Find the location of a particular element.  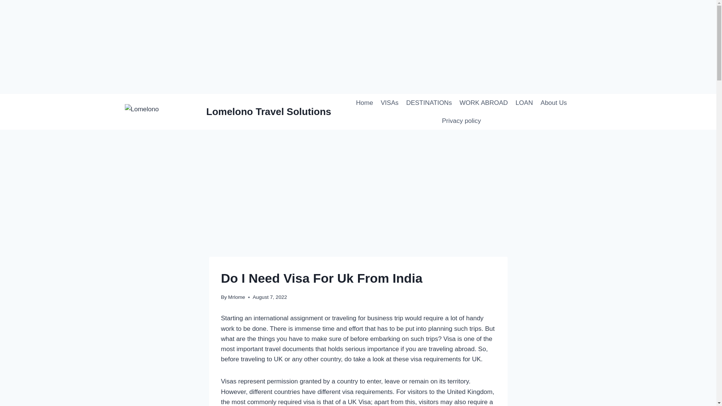

LOAN is located at coordinates (524, 103).